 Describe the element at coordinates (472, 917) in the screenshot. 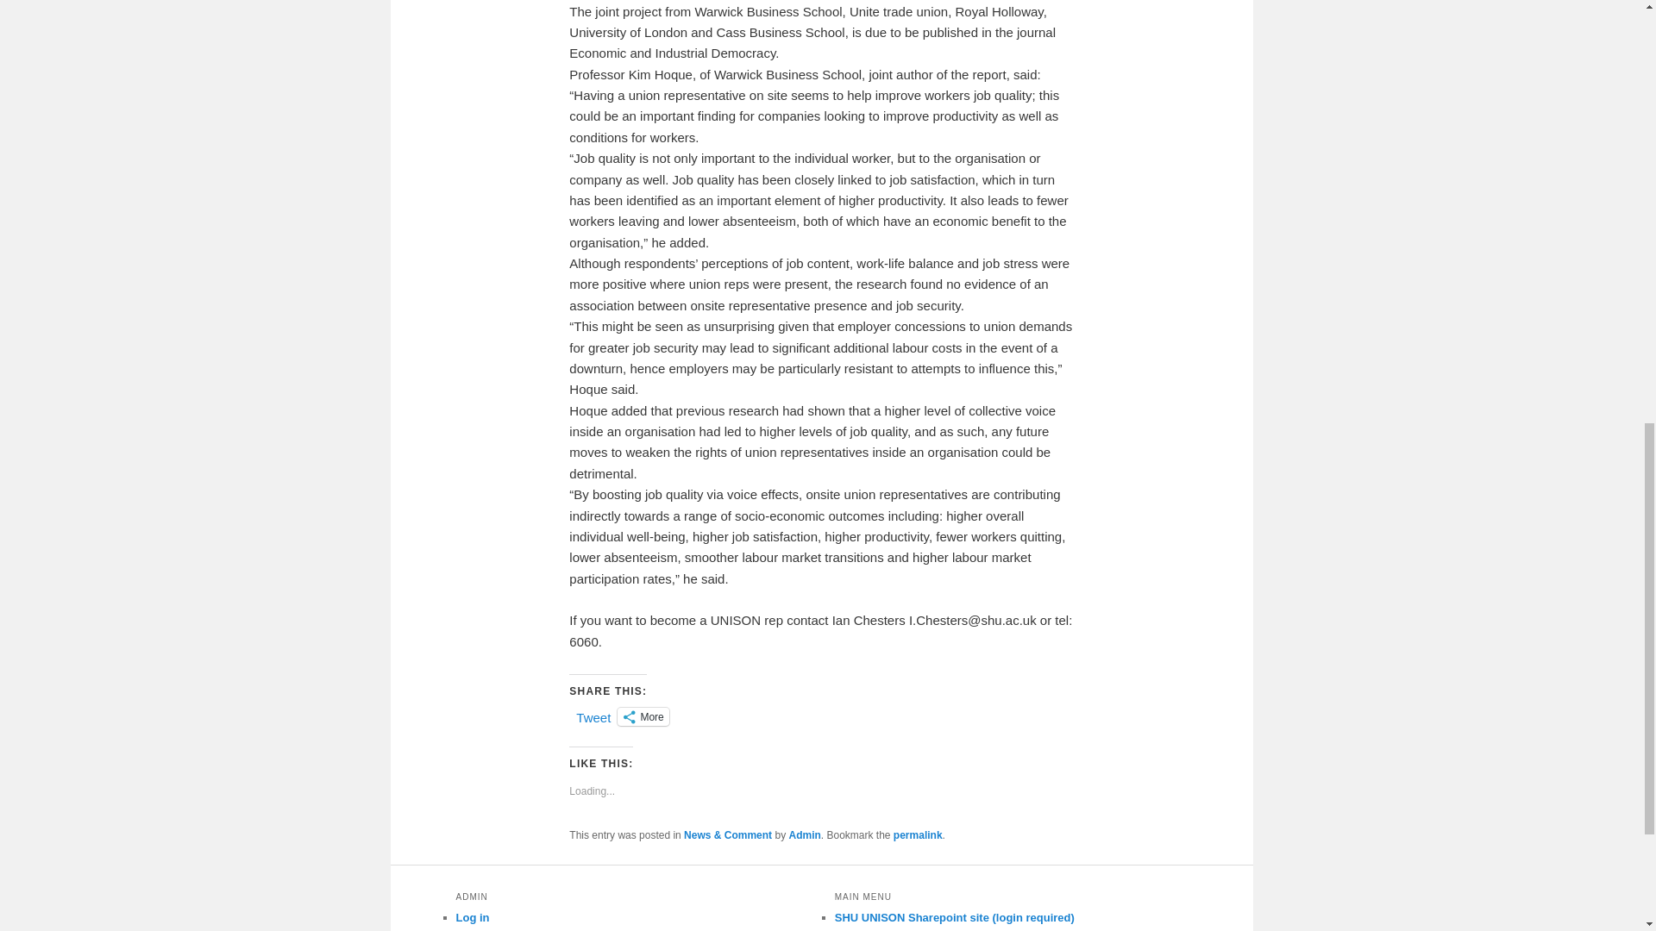

I see `Log in` at that location.